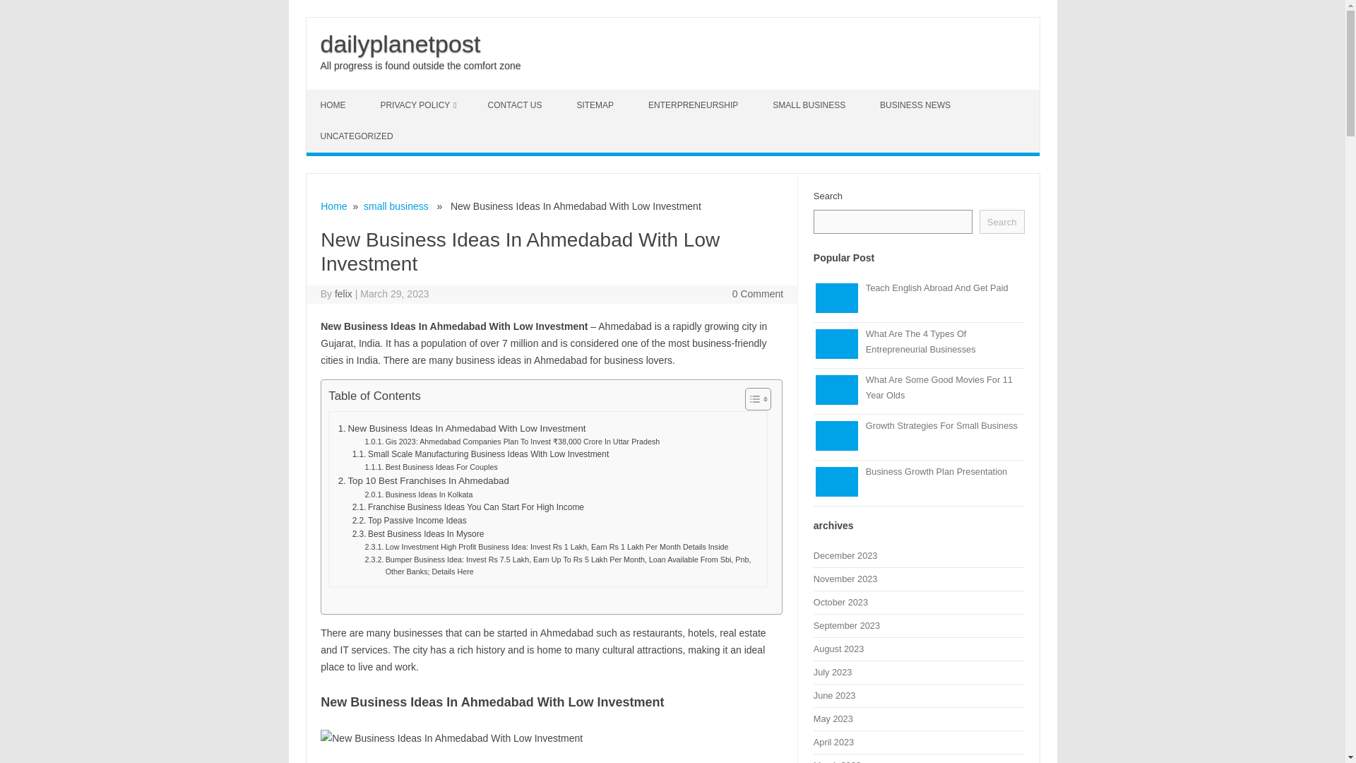 This screenshot has height=763, width=1356. I want to click on felix, so click(343, 294).